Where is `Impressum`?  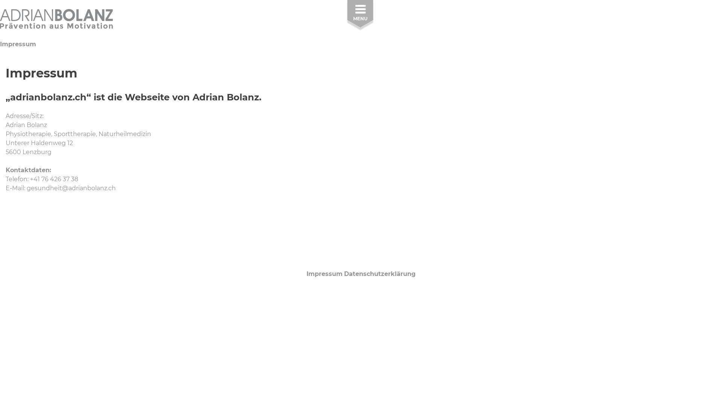
Impressum is located at coordinates (325, 274).